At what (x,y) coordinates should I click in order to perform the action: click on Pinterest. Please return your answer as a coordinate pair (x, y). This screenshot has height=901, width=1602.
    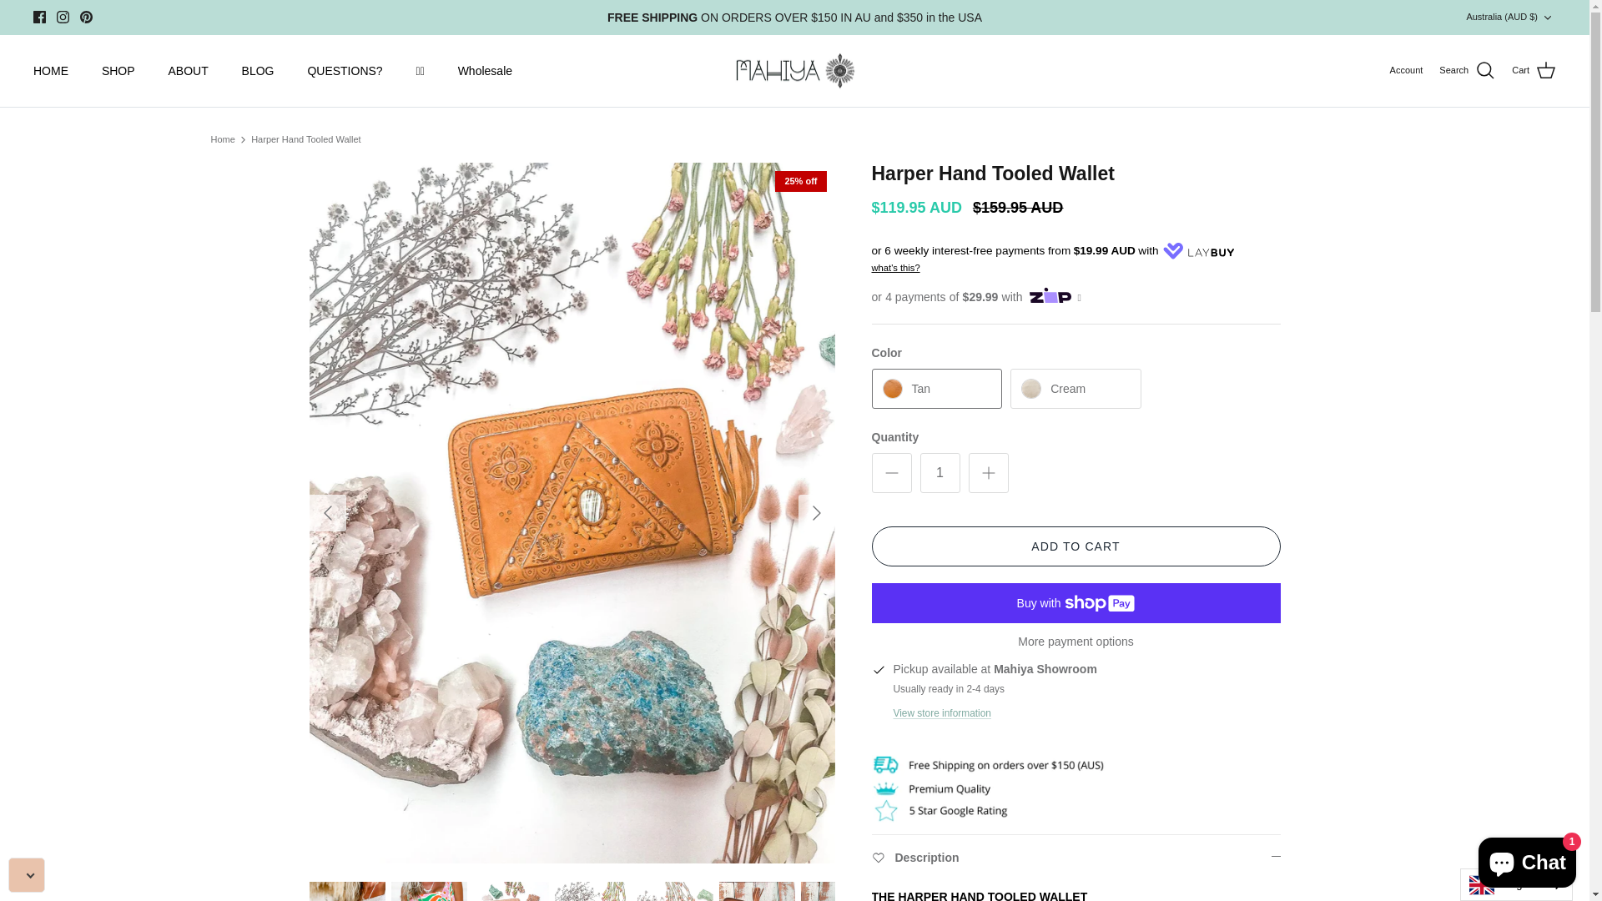
    Looking at the image, I should click on (87, 17).